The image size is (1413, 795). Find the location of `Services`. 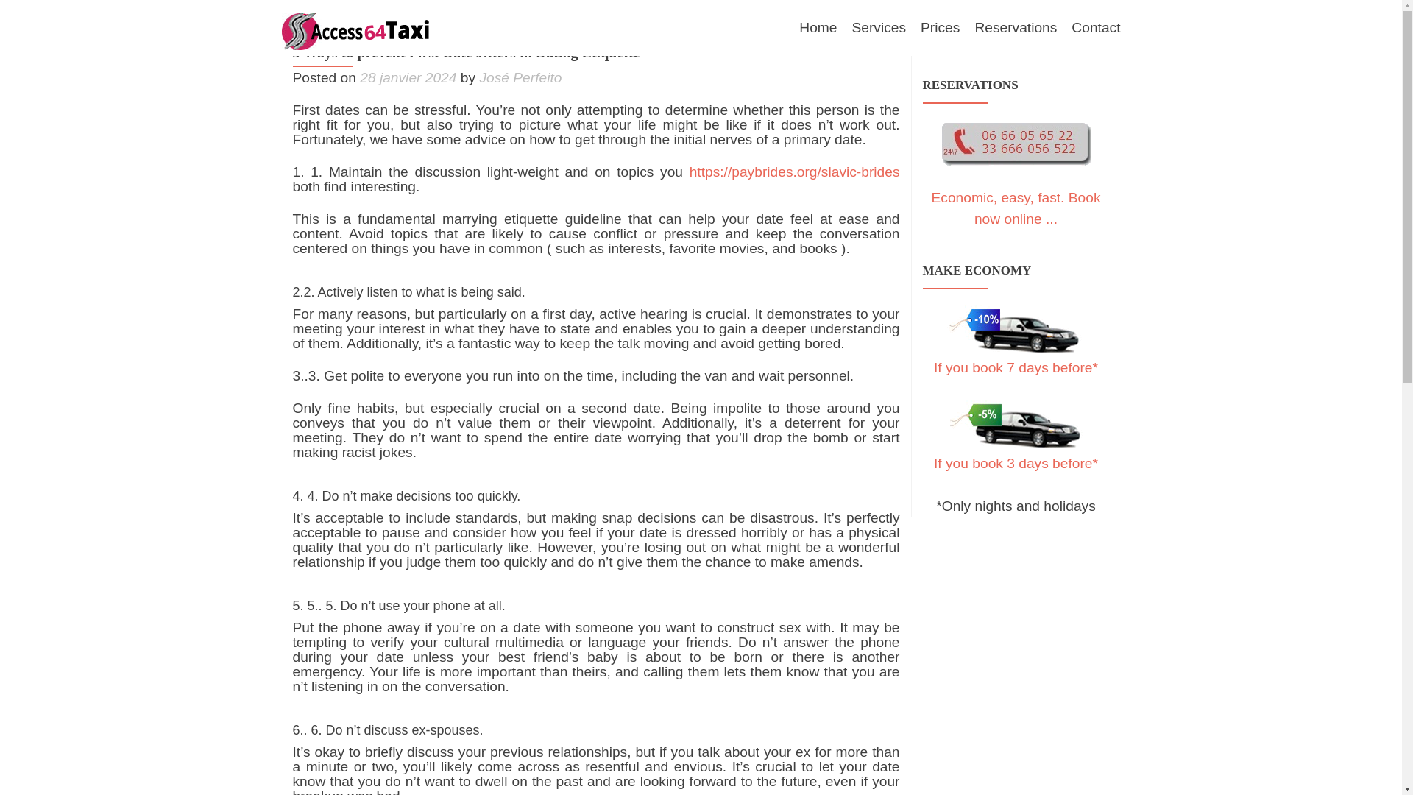

Services is located at coordinates (879, 28).